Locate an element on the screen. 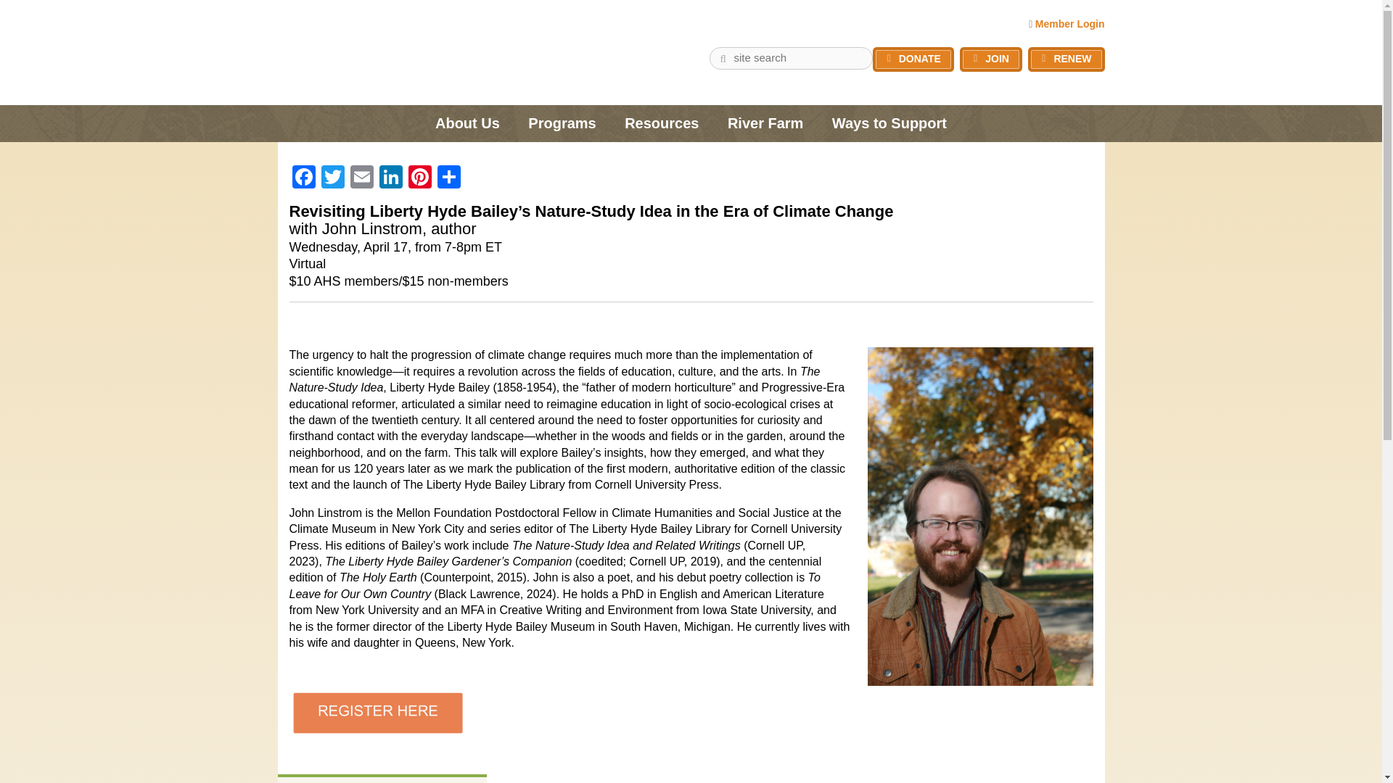 This screenshot has width=1393, height=783. Search for: is located at coordinates (791, 58).